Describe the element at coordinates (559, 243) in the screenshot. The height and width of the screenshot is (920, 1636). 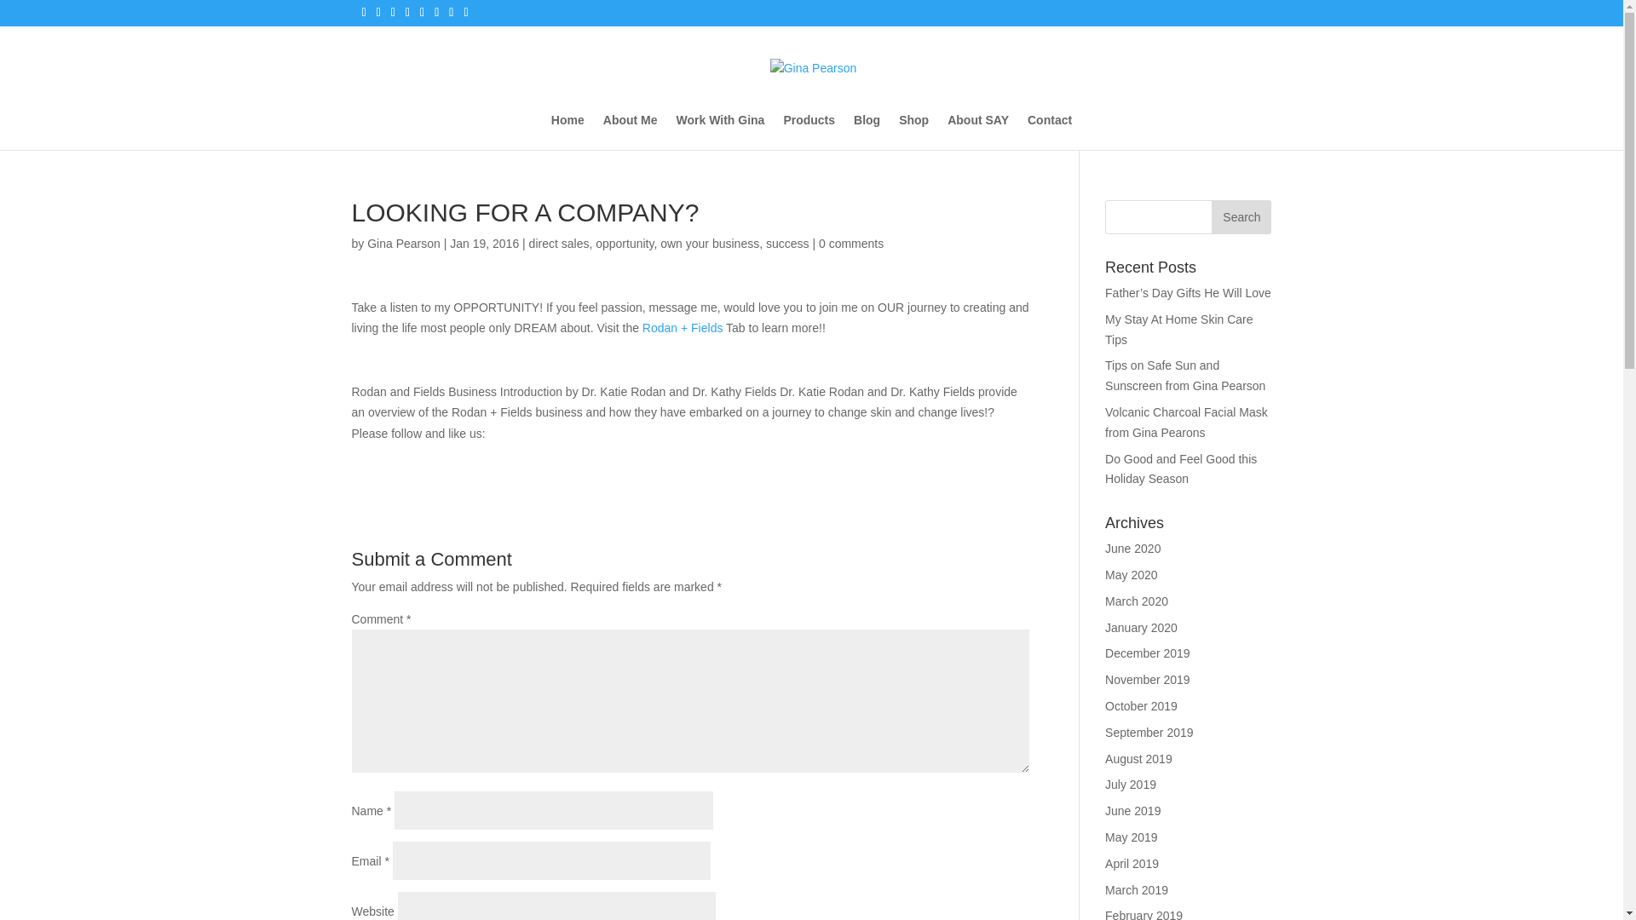
I see `direct sales` at that location.